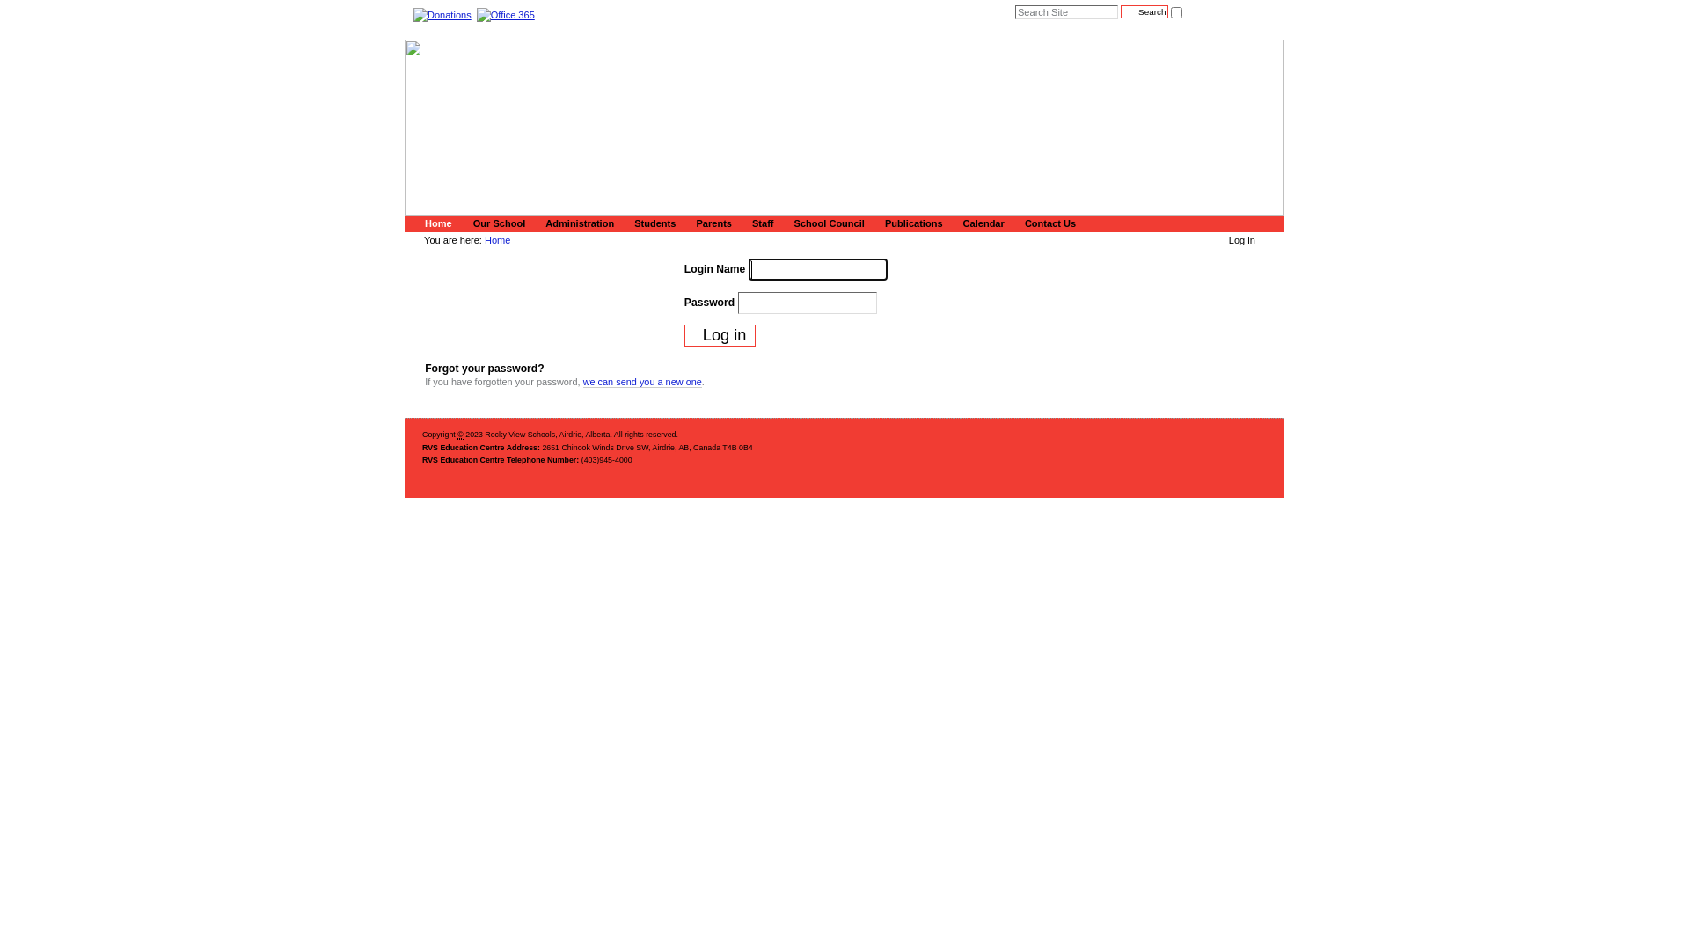 The image size is (1689, 950). What do you see at coordinates (498, 240) in the screenshot?
I see `Home` at bounding box center [498, 240].